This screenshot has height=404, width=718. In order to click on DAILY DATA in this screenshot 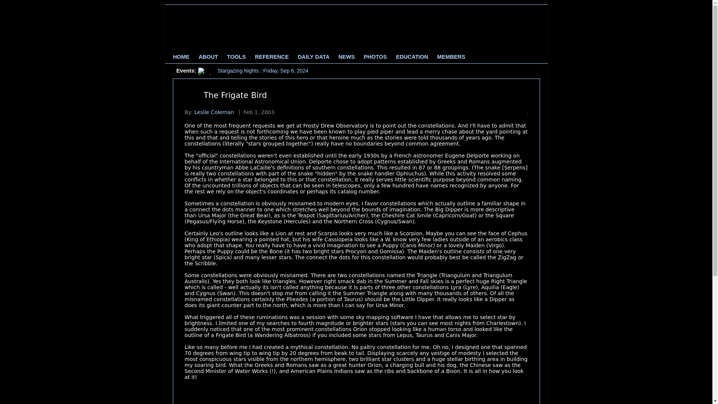, I will do `click(313, 56)`.